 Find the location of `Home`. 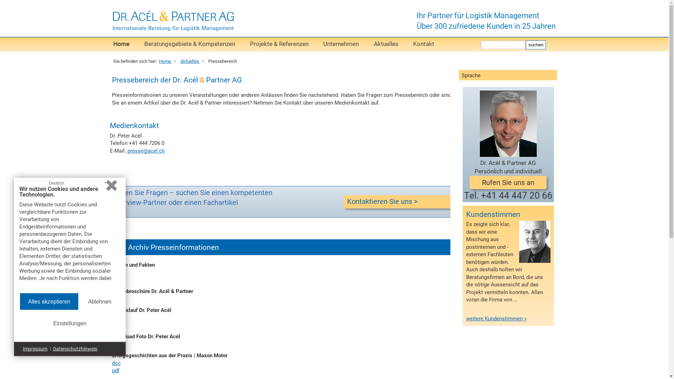

Home is located at coordinates (121, 44).